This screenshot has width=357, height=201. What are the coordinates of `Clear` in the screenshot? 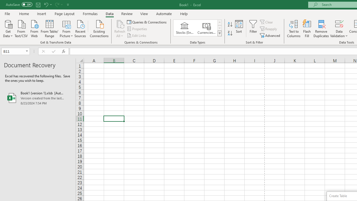 It's located at (267, 22).